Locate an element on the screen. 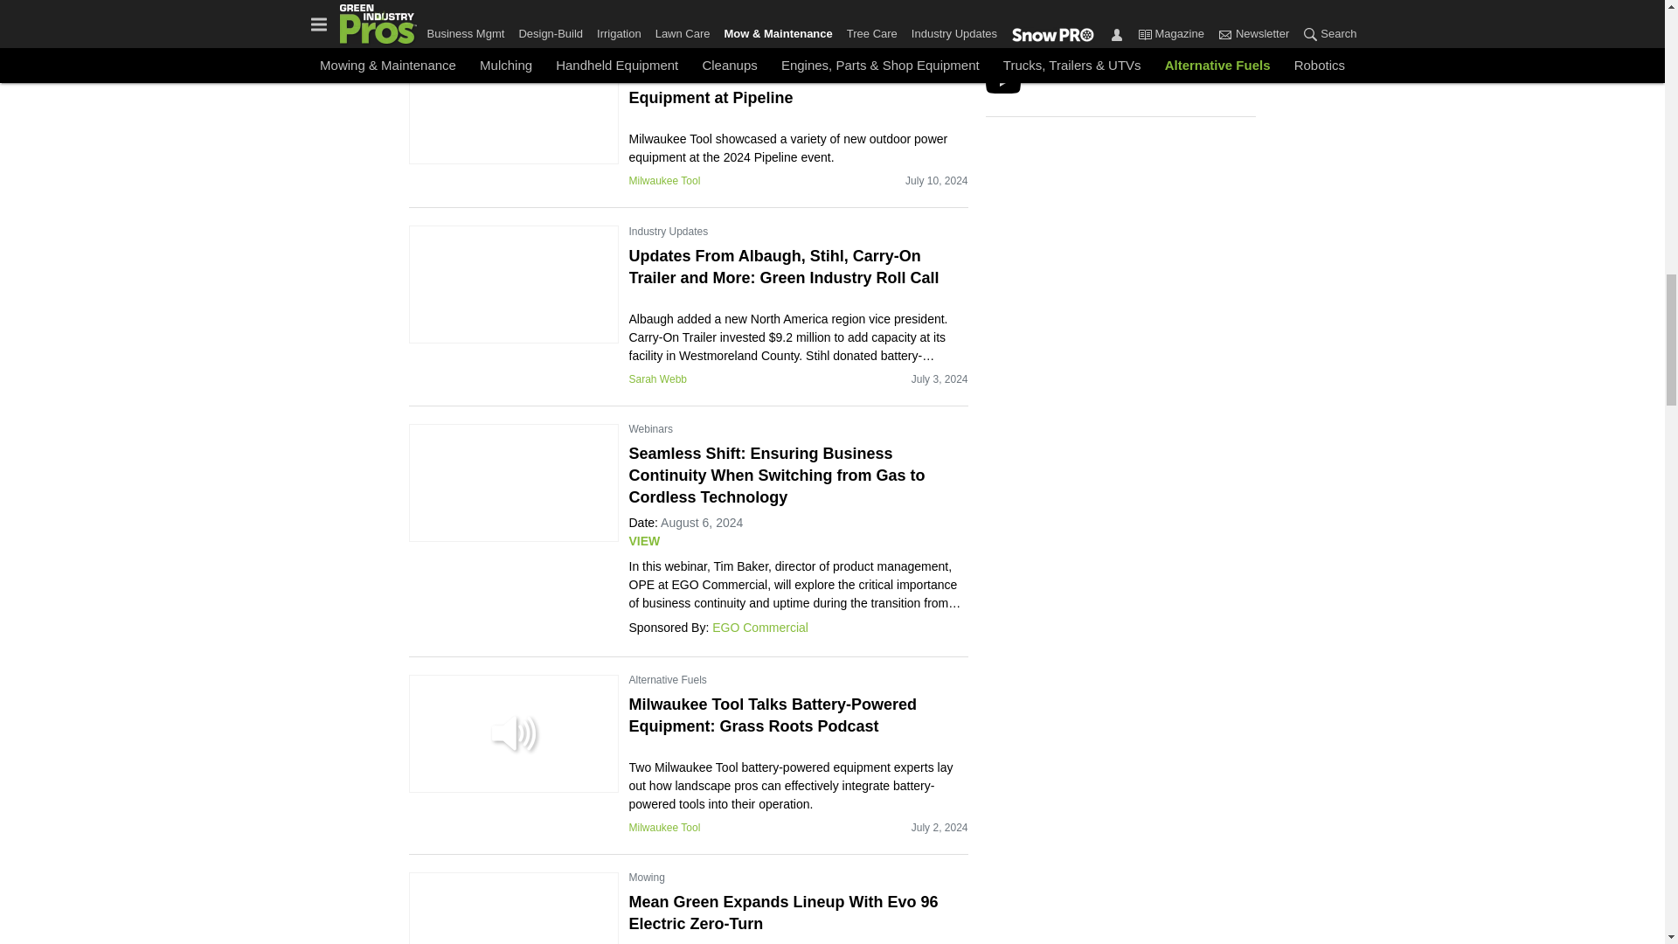 This screenshot has width=1678, height=944. YouTube icon is located at coordinates (1003, 81).